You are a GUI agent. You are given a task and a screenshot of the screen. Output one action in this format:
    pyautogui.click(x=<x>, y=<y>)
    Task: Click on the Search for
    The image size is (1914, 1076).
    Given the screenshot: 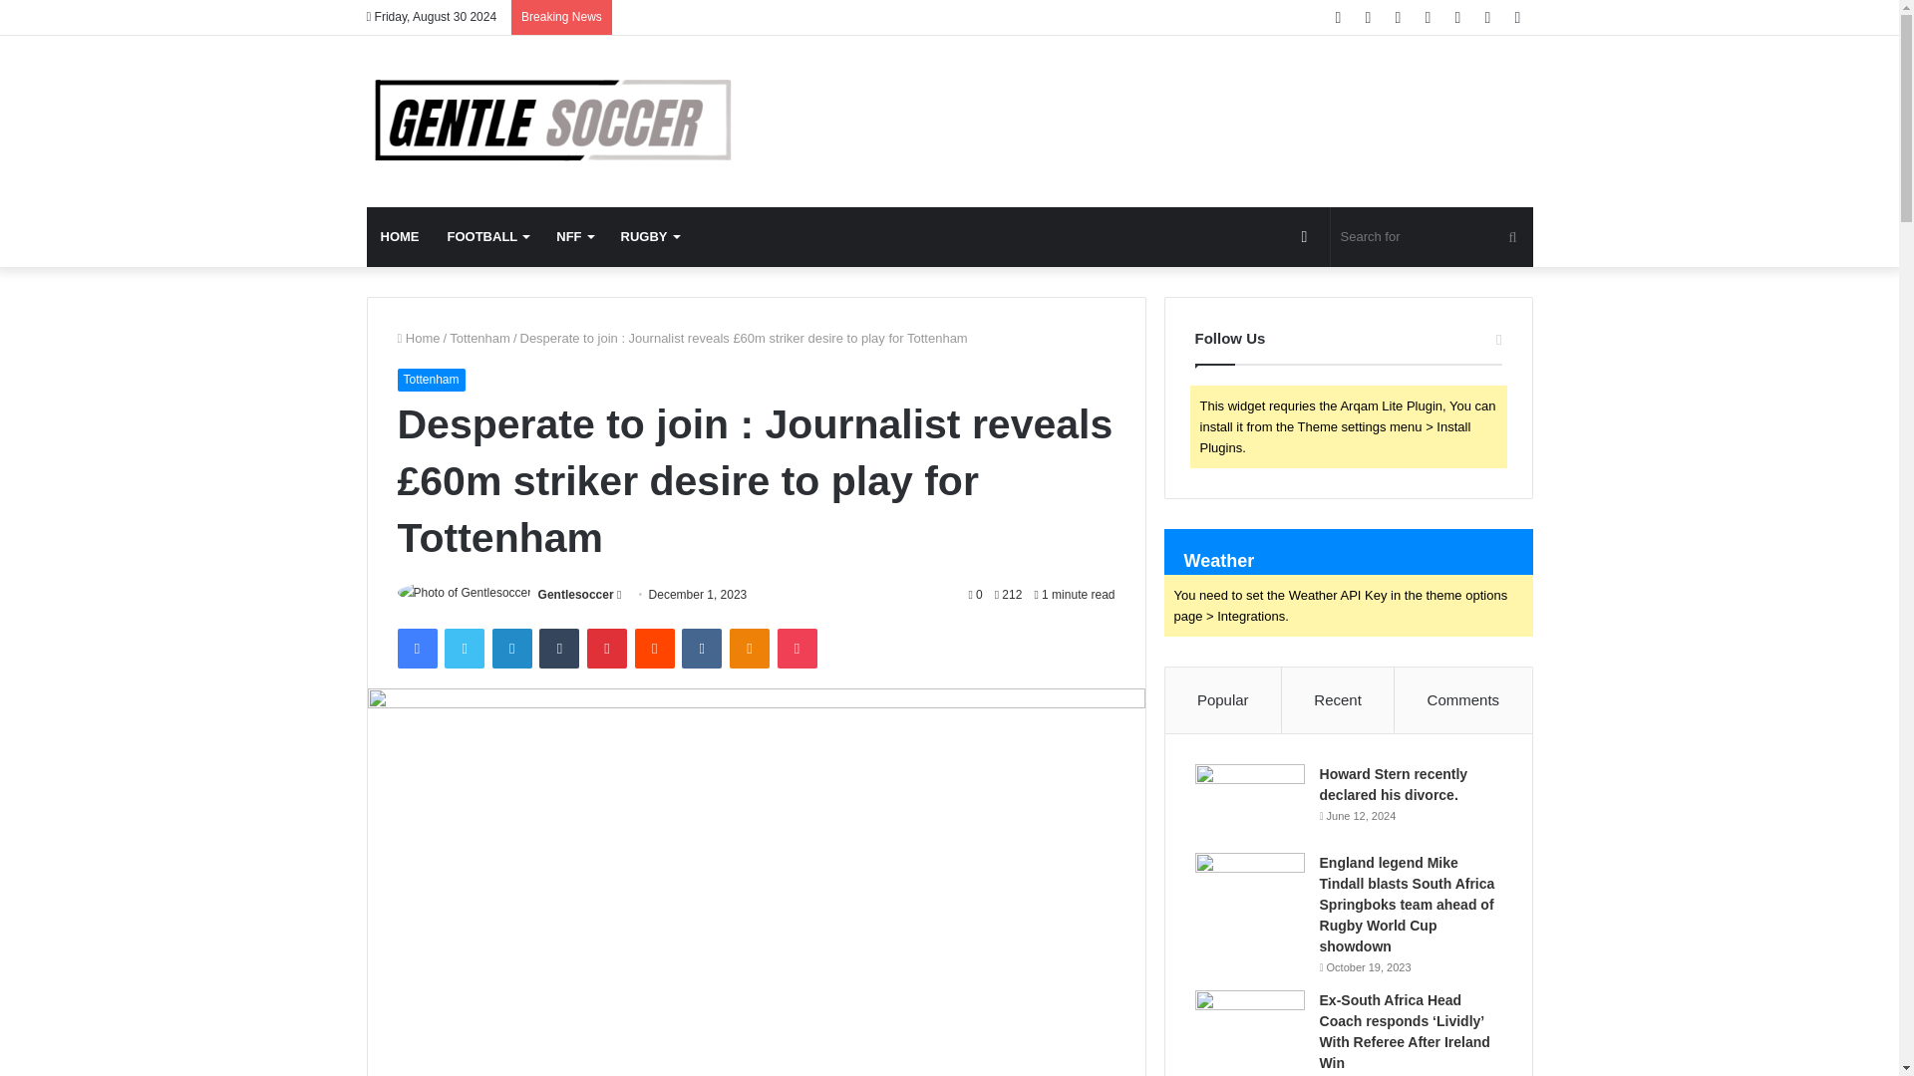 What is the action you would take?
    pyautogui.click(x=1432, y=237)
    